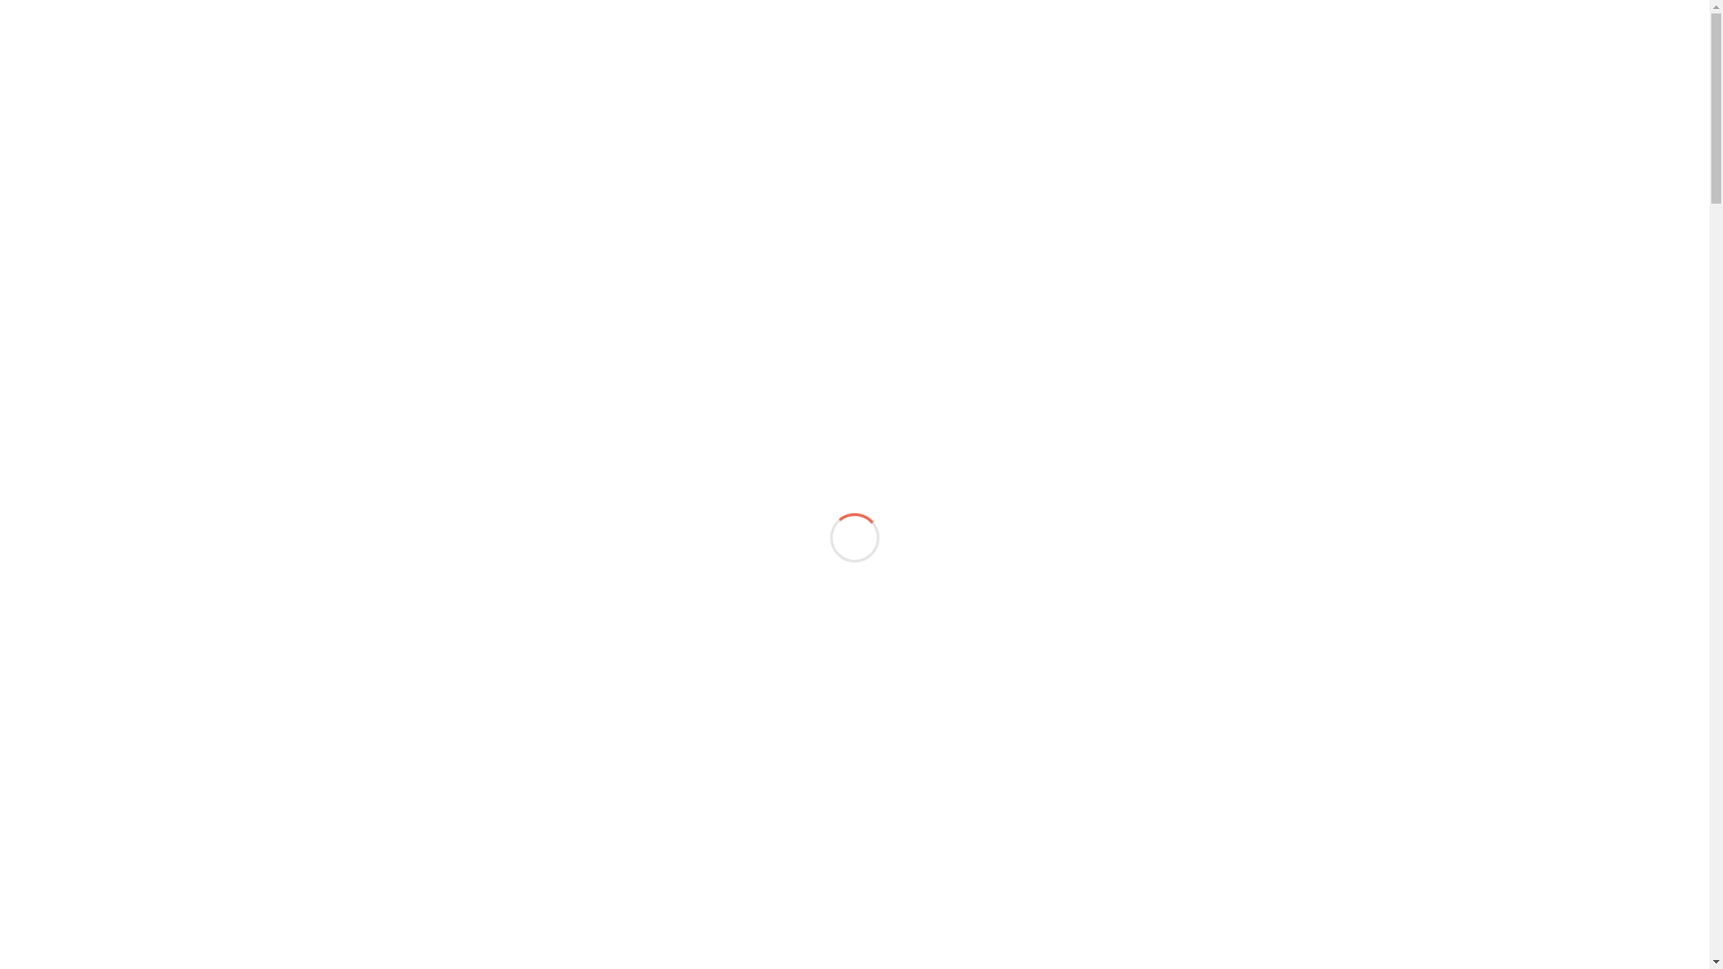 Image resolution: width=1723 pixels, height=969 pixels. What do you see at coordinates (1238, 149) in the screenshot?
I see `Compounding Services` at bounding box center [1238, 149].